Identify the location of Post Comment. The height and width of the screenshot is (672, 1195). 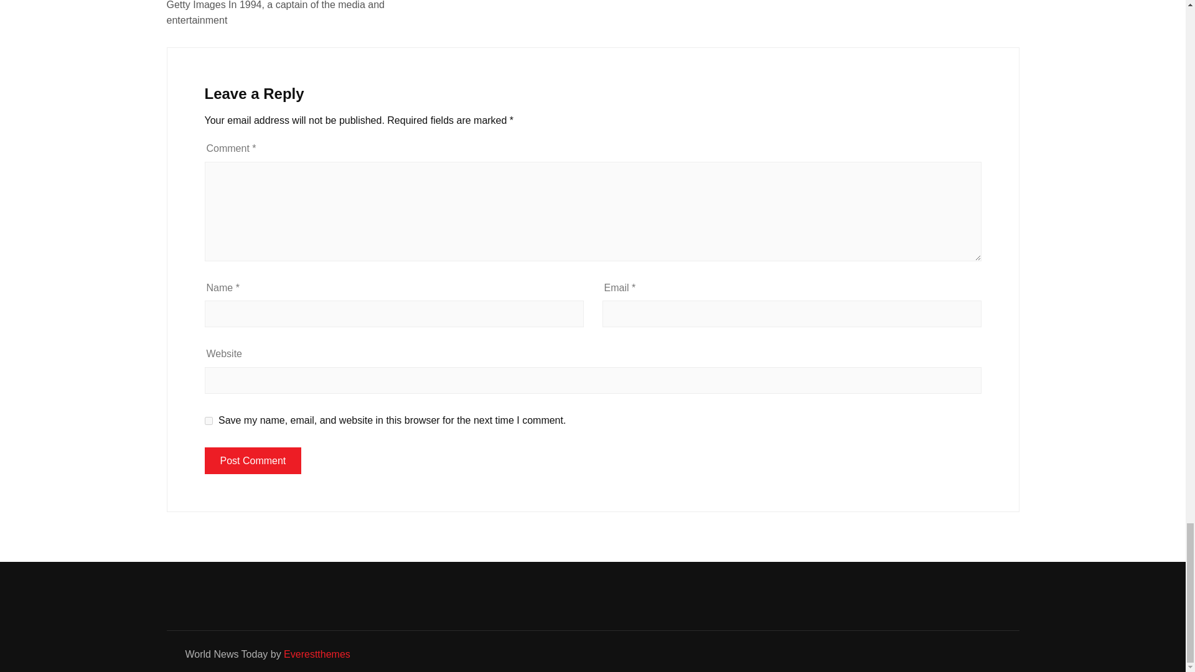
(253, 460).